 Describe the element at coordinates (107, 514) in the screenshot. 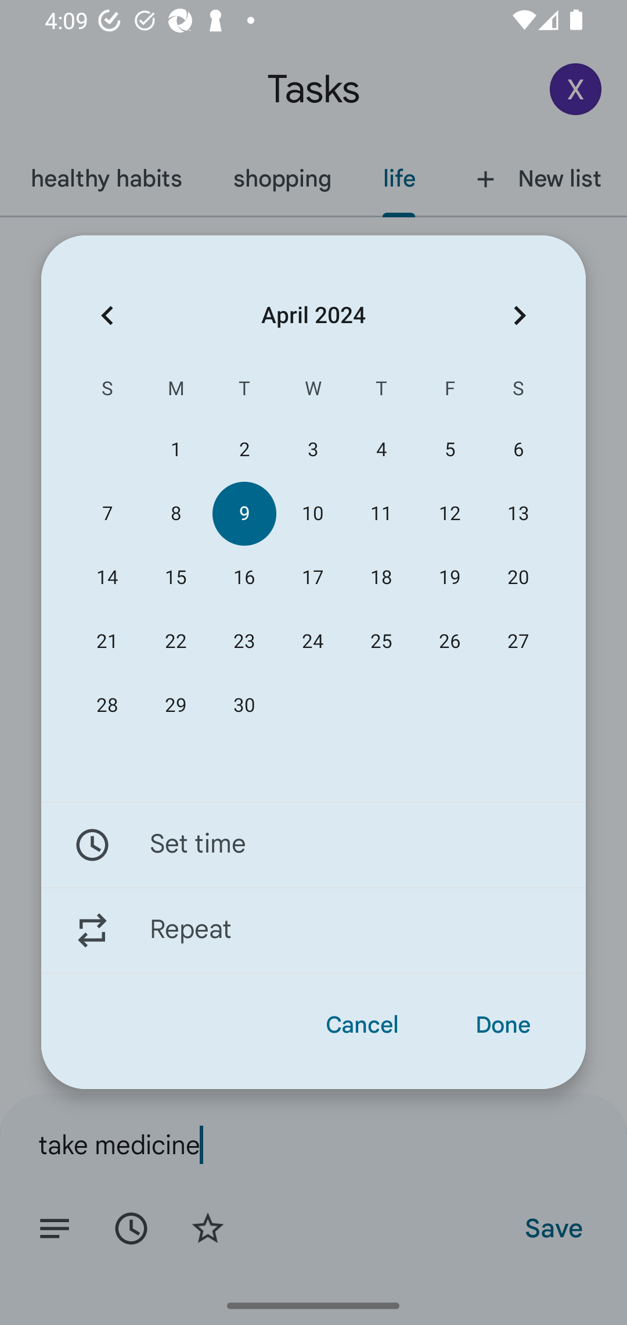

I see `7 07 April 2024` at that location.